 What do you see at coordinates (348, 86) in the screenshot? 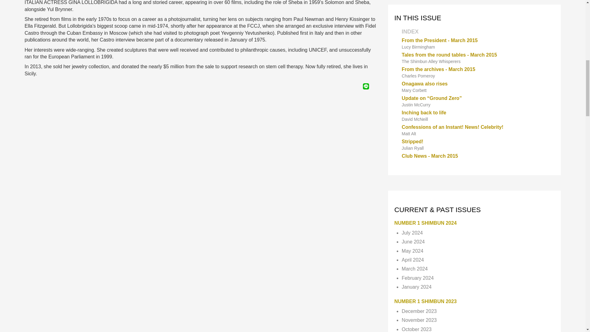
I see `Share to Facebook` at bounding box center [348, 86].